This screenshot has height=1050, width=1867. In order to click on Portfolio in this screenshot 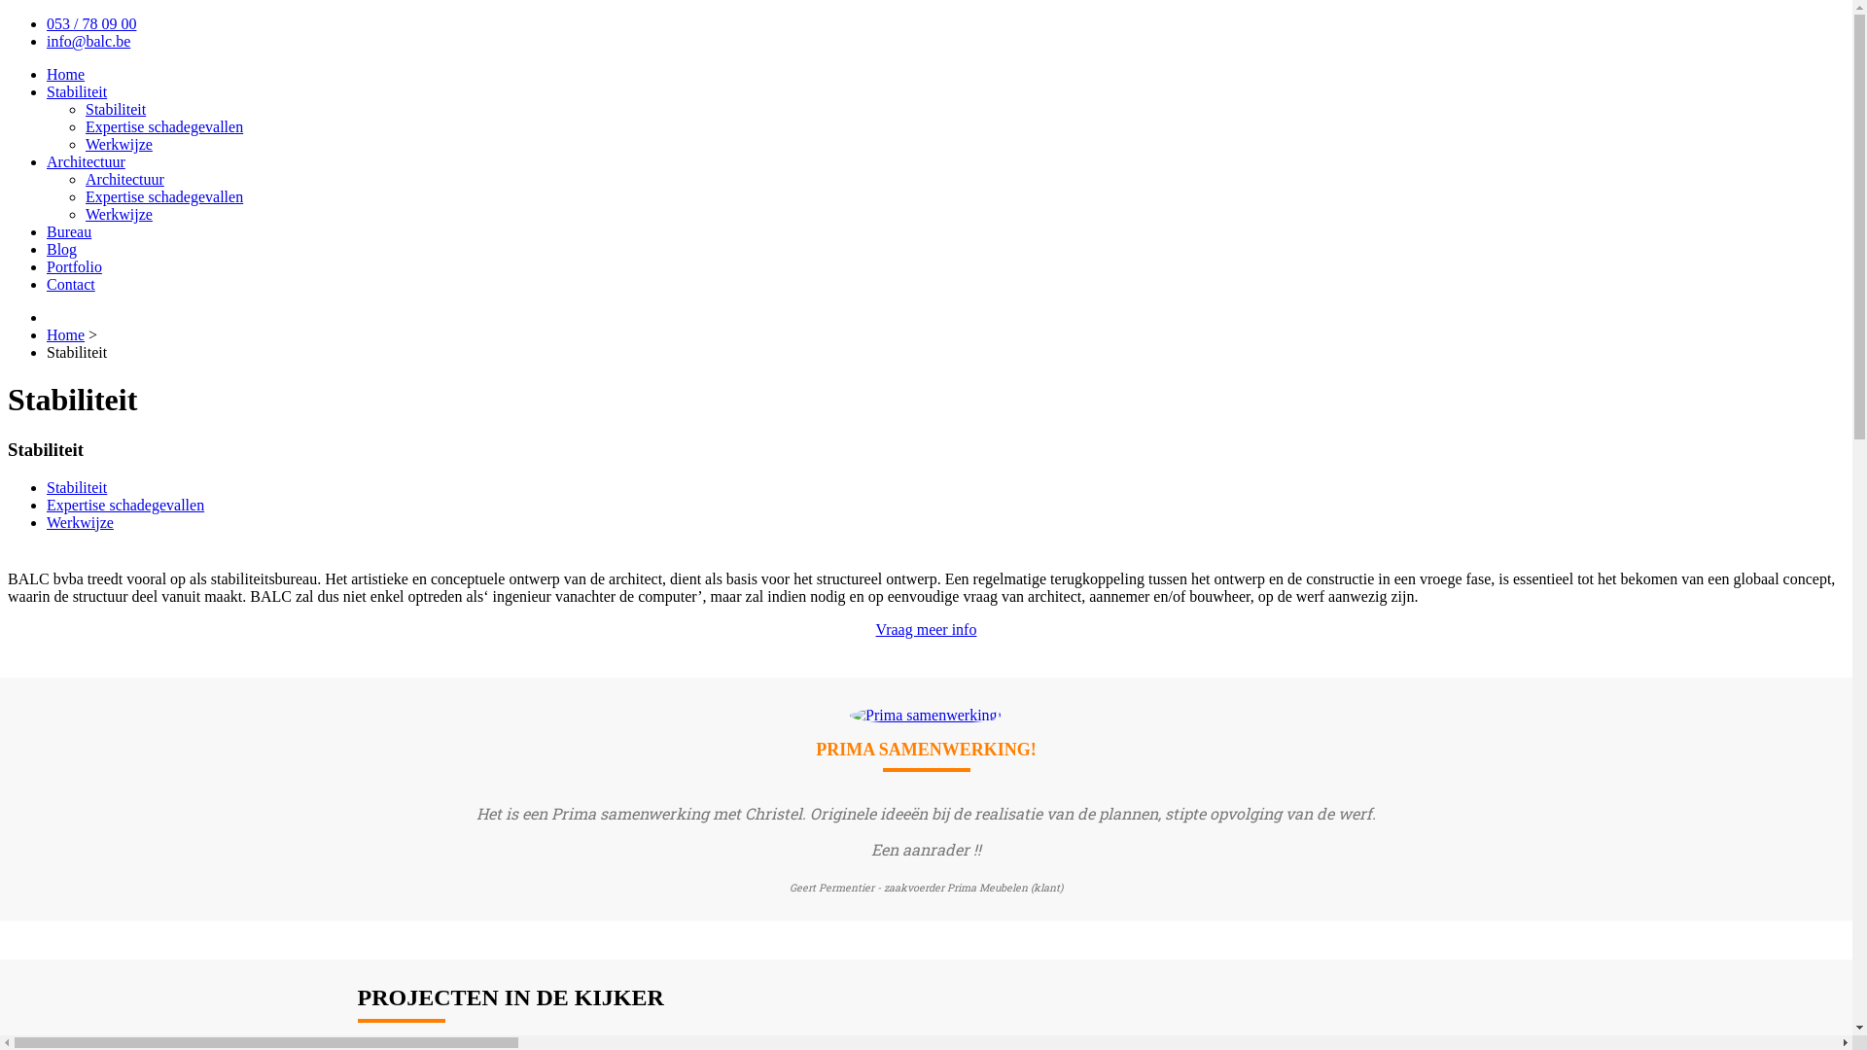, I will do `click(74, 266)`.